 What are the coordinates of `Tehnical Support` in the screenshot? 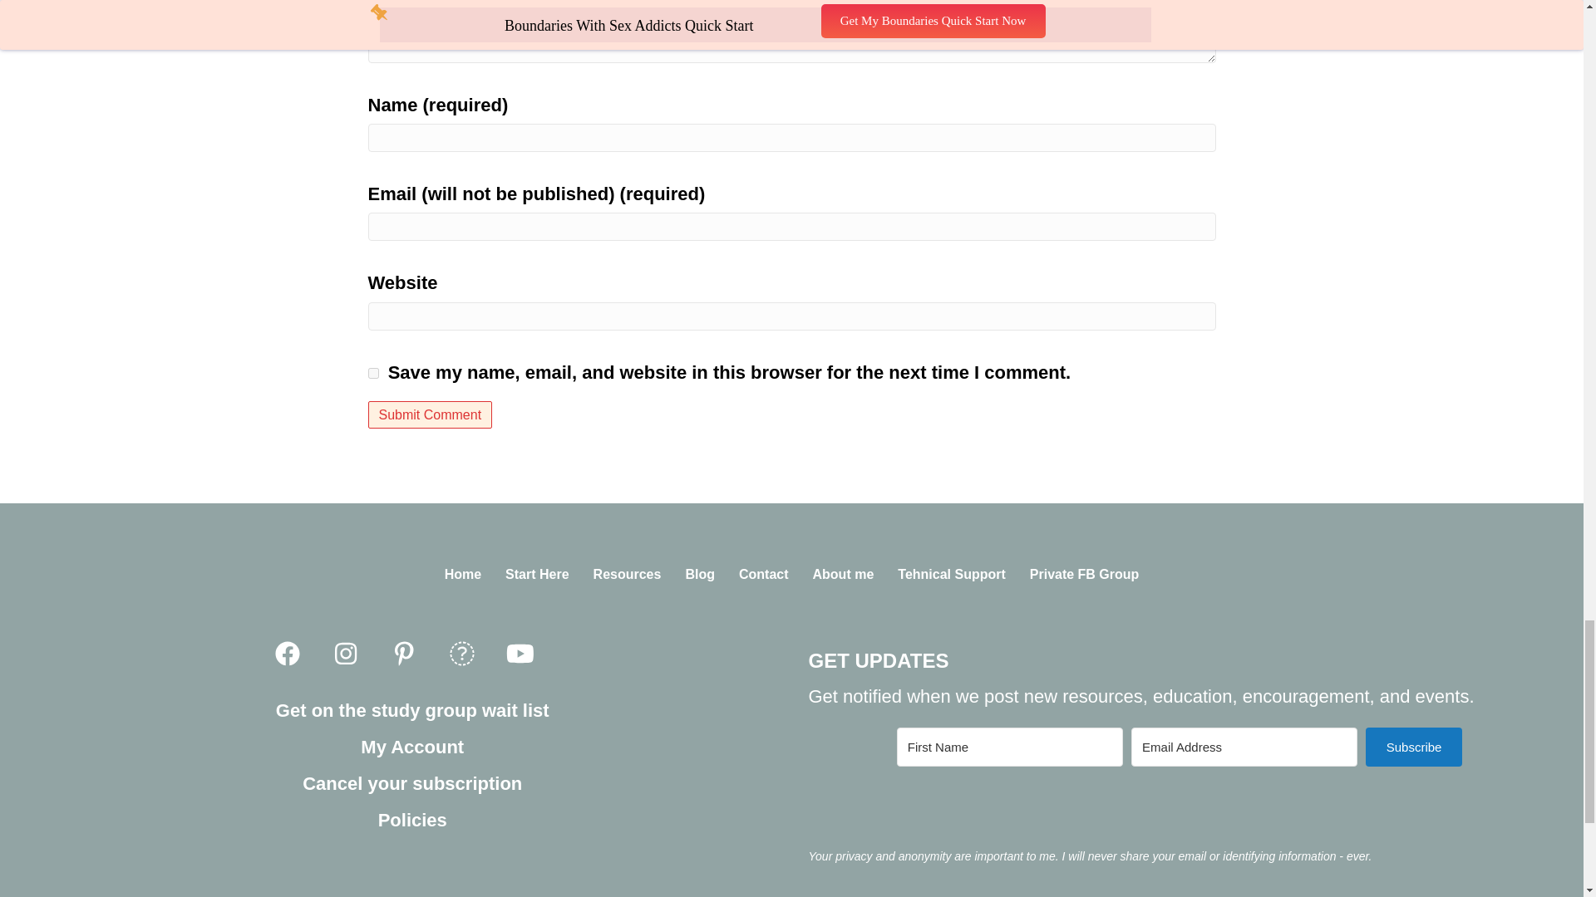 It's located at (951, 575).